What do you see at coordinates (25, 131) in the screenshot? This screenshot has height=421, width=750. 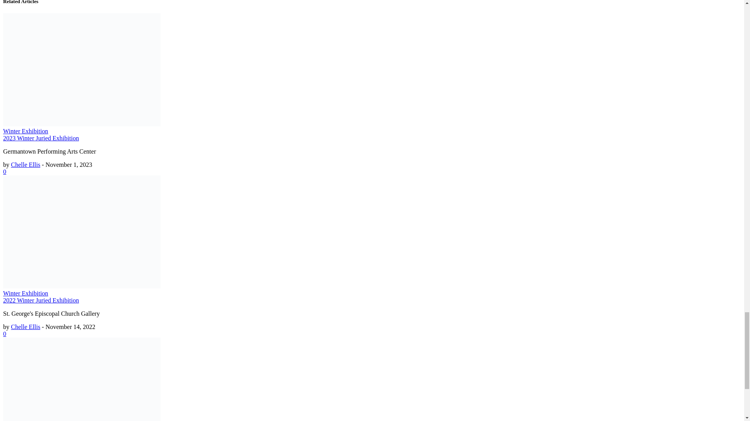 I see `All posts from Winter Exhibition` at bounding box center [25, 131].